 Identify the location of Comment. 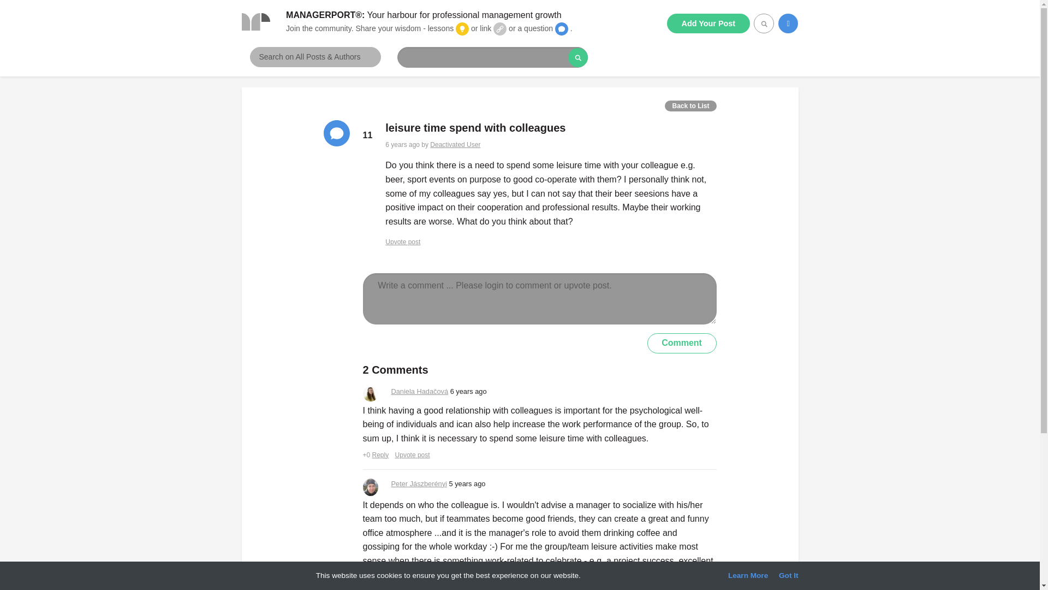
(682, 343).